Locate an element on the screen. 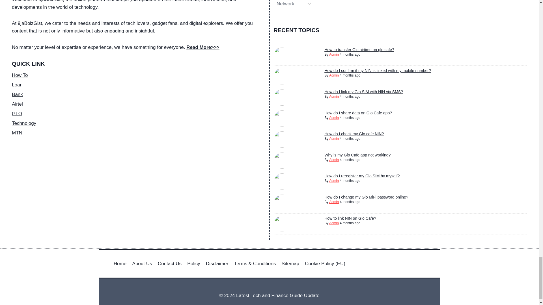 The image size is (543, 305). How do I share data on Glo Cafe app? is located at coordinates (358, 113).